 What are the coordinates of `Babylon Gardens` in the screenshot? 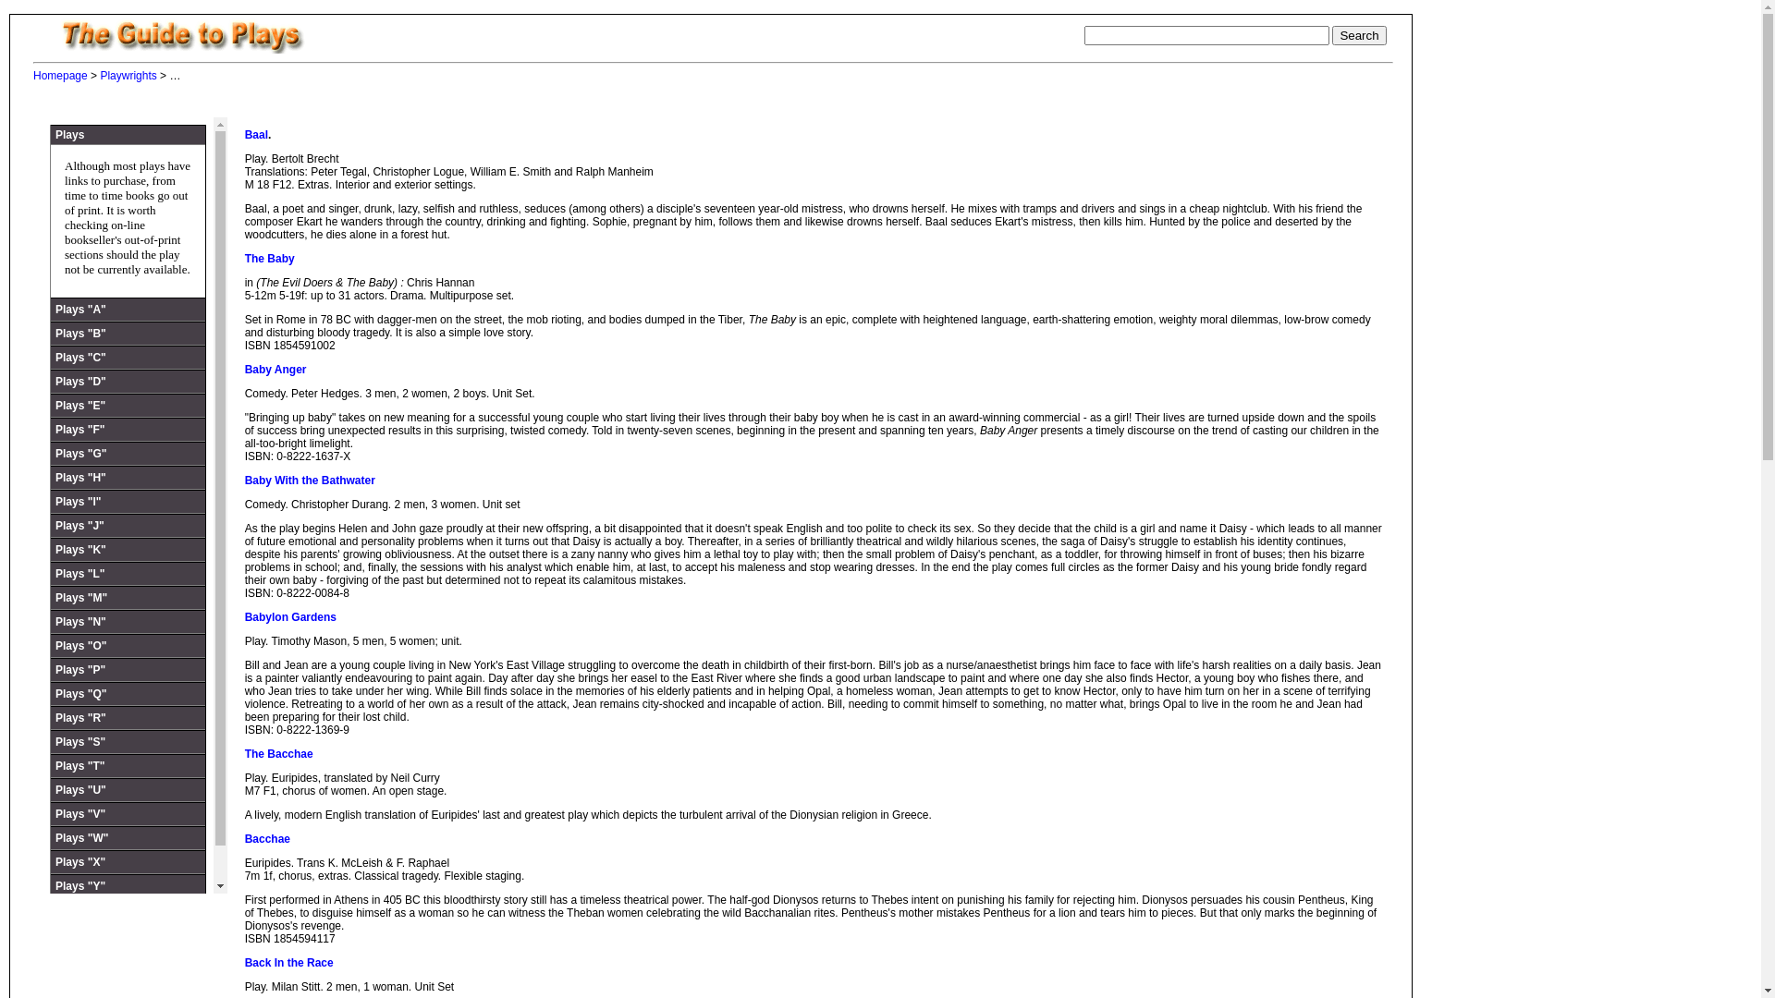 It's located at (290, 617).